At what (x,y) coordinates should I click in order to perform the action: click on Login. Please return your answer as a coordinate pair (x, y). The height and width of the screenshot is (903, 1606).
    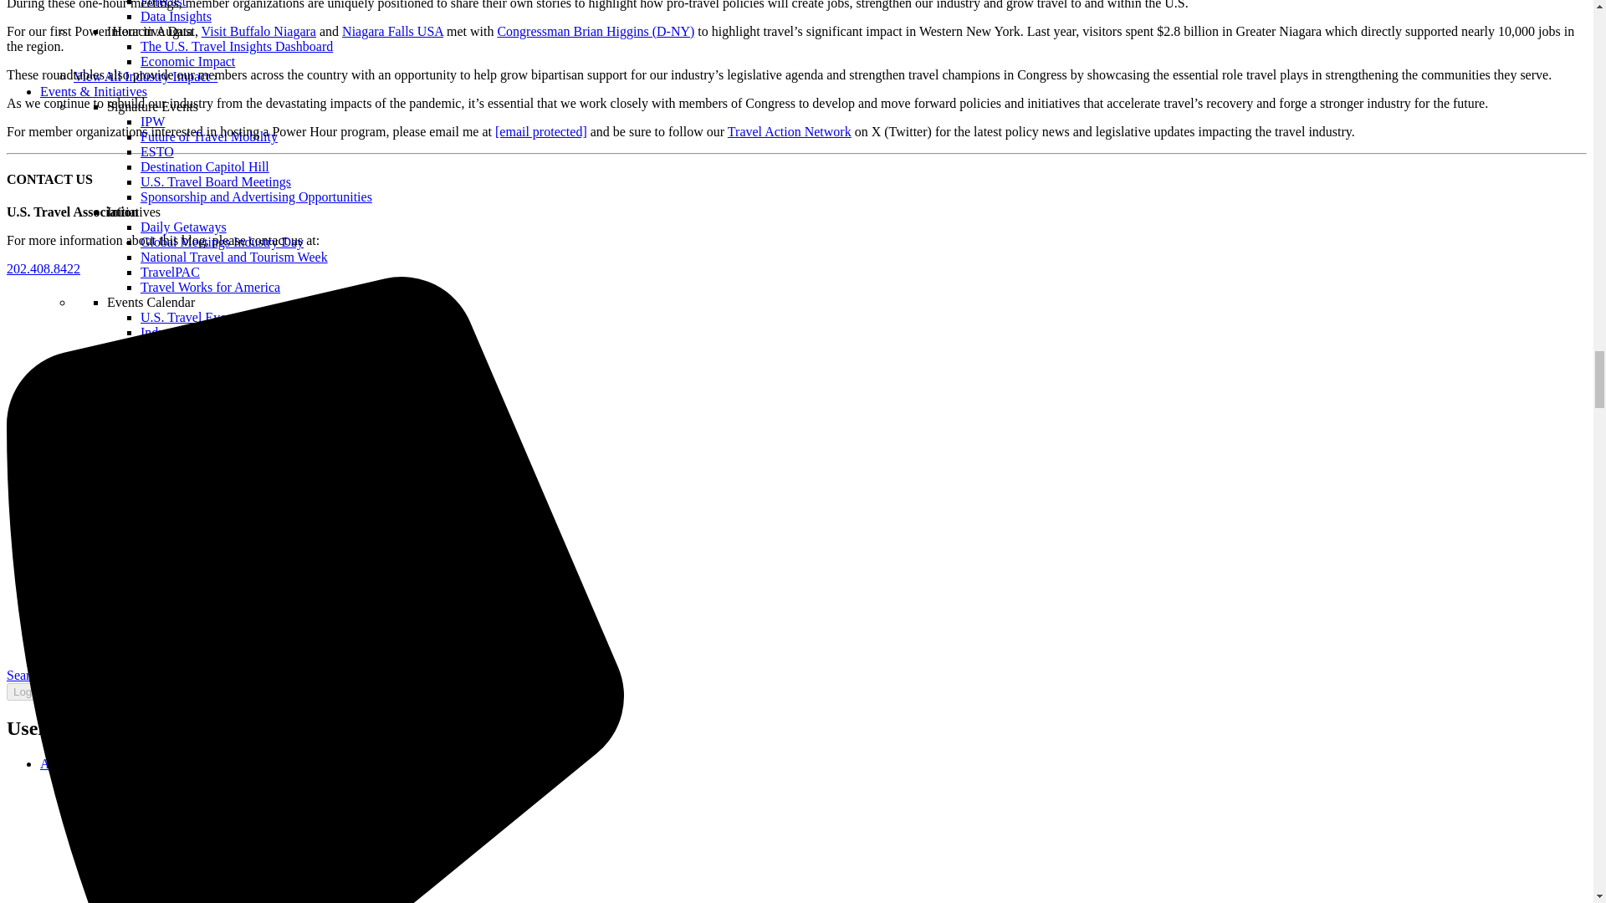
    Looking at the image, I should click on (27, 691).